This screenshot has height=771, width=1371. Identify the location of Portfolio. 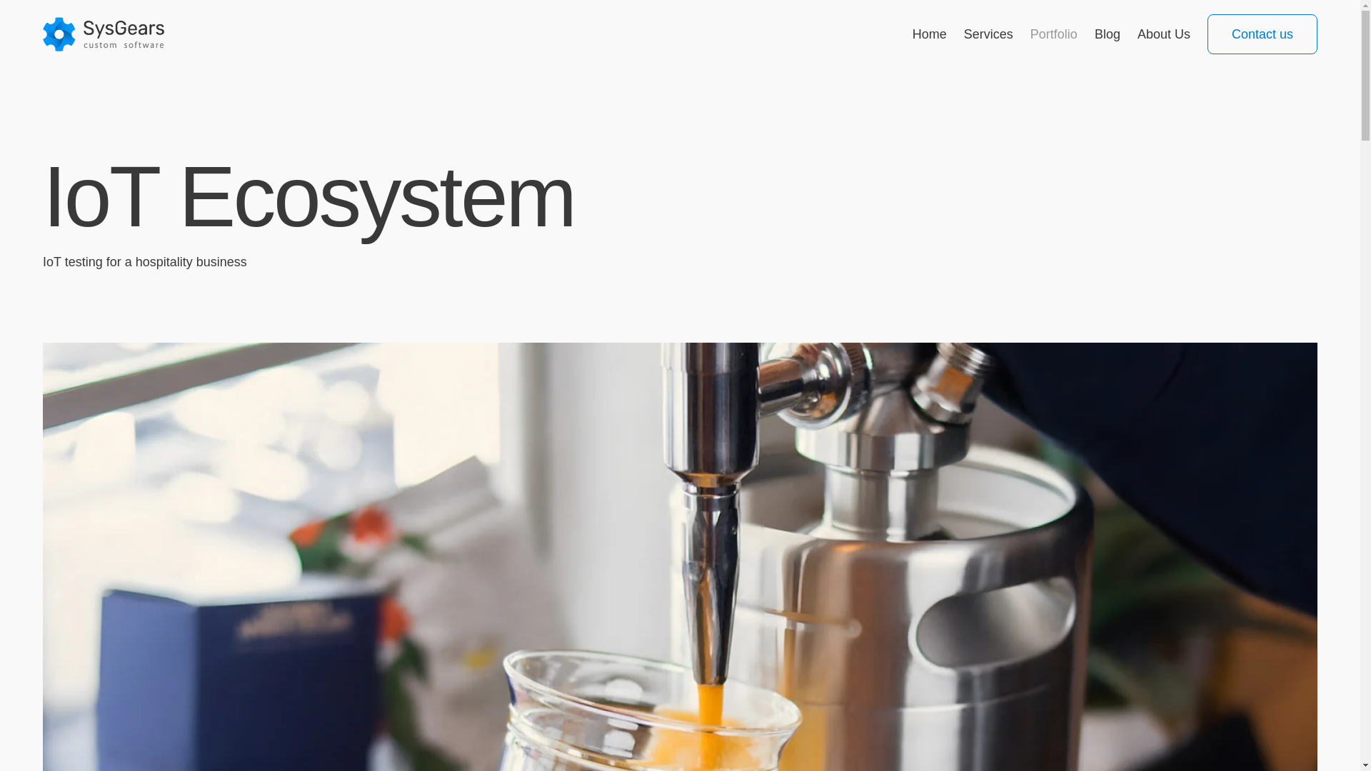
(1054, 34).